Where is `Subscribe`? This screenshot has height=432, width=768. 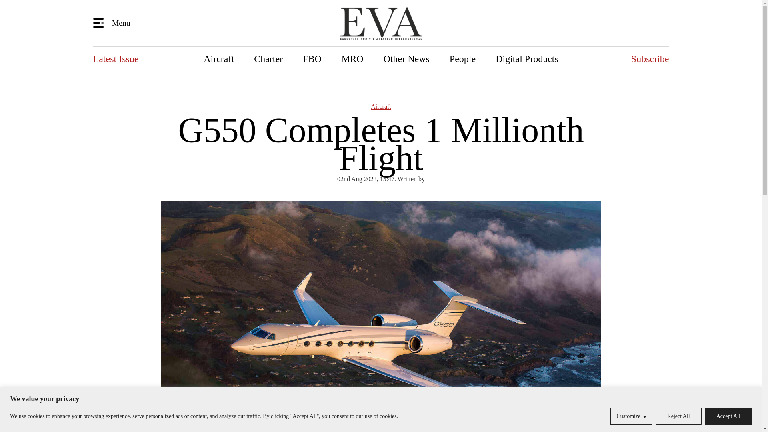 Subscribe is located at coordinates (650, 58).